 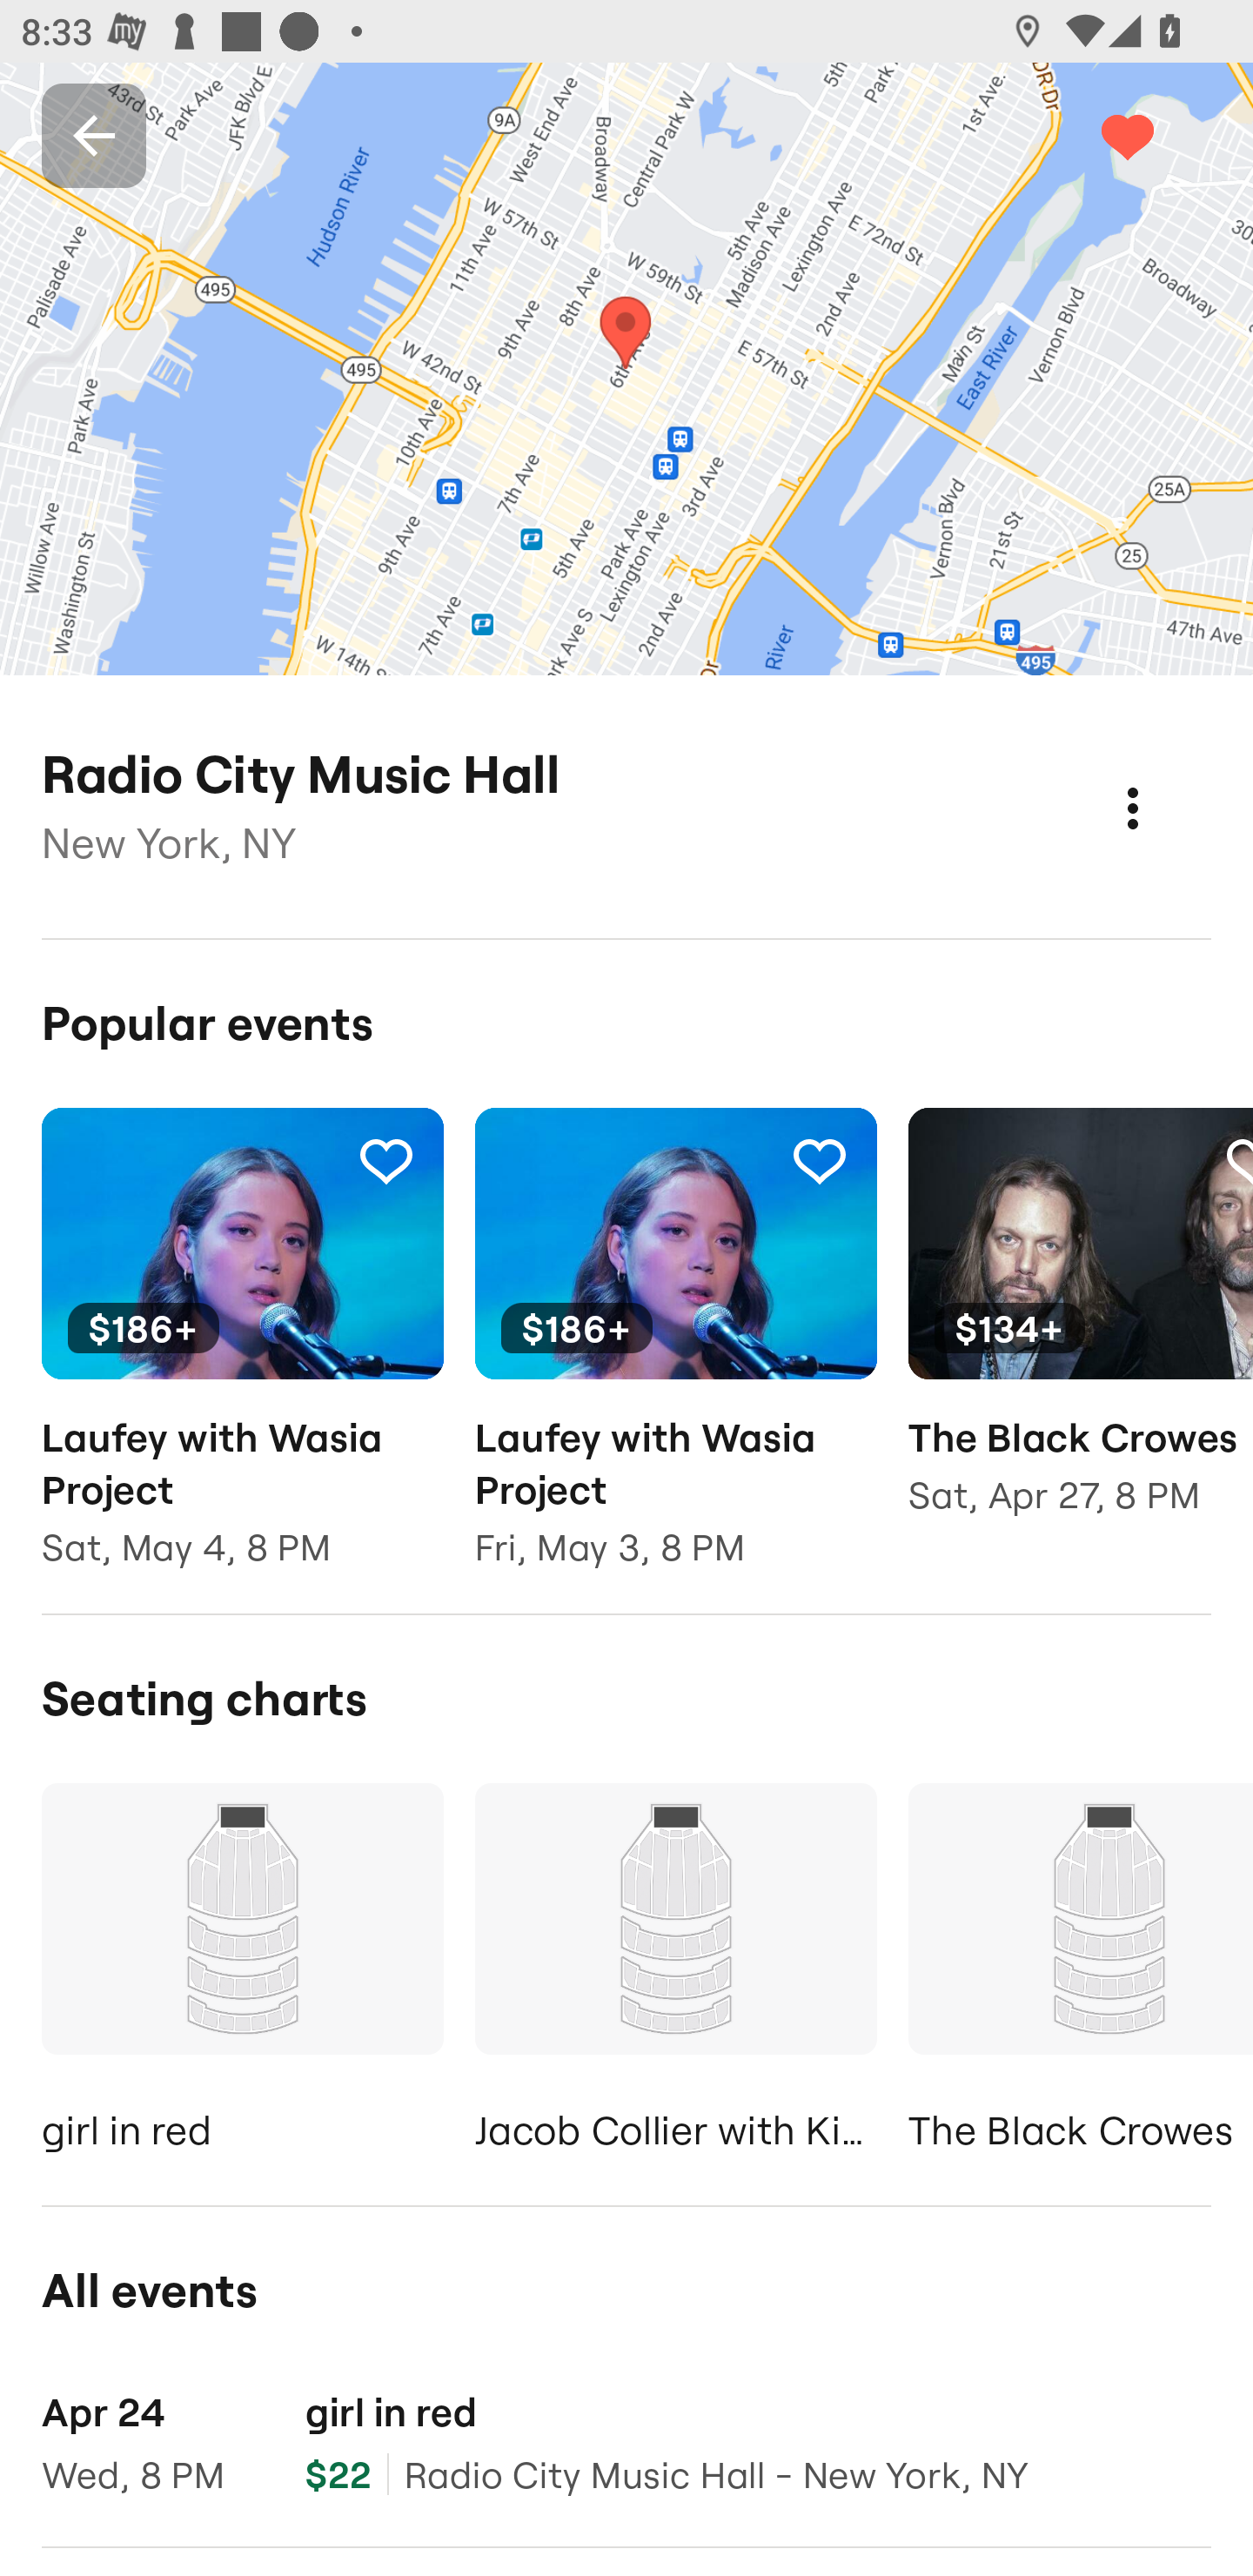 What do you see at coordinates (94, 134) in the screenshot?
I see `Back` at bounding box center [94, 134].